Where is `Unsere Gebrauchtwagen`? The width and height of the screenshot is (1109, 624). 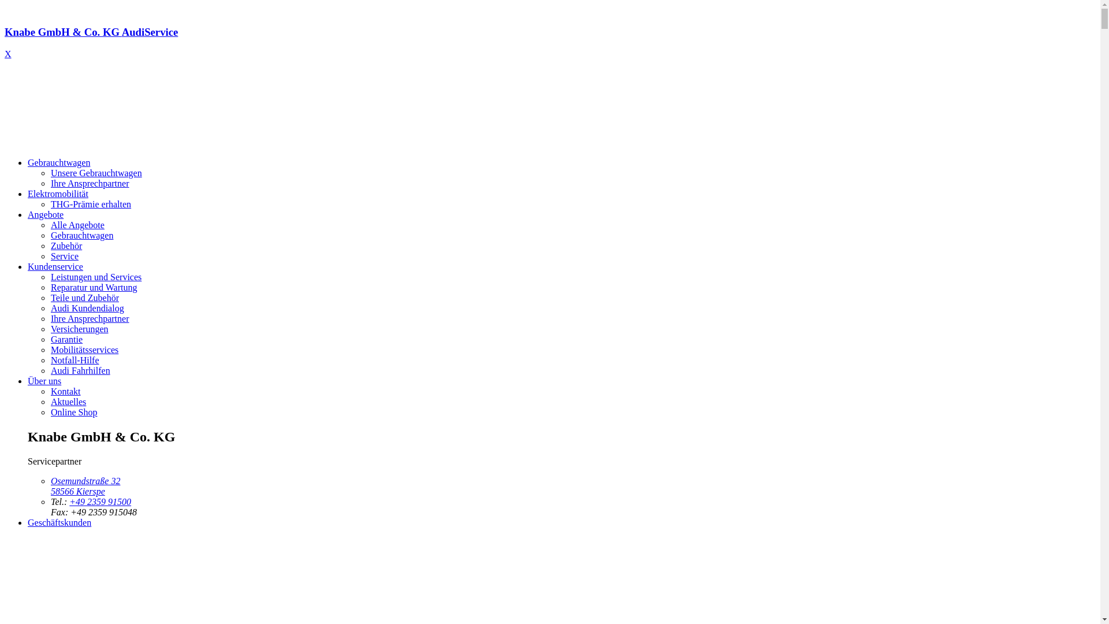
Unsere Gebrauchtwagen is located at coordinates (96, 173).